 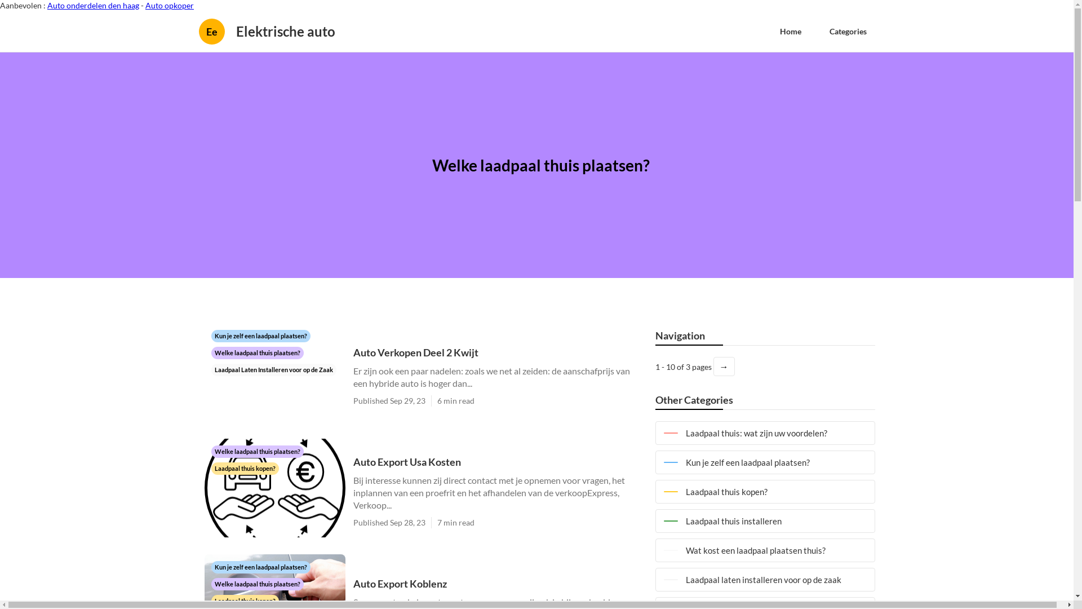 What do you see at coordinates (260, 335) in the screenshot?
I see `Kun je zelf een laadpaal plaatsen?` at bounding box center [260, 335].